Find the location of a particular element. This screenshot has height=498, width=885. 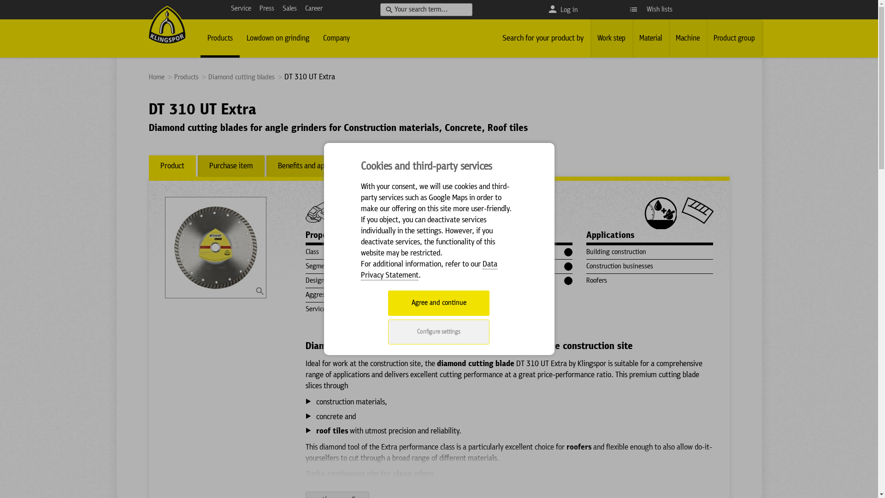

Purchase item is located at coordinates (230, 166).